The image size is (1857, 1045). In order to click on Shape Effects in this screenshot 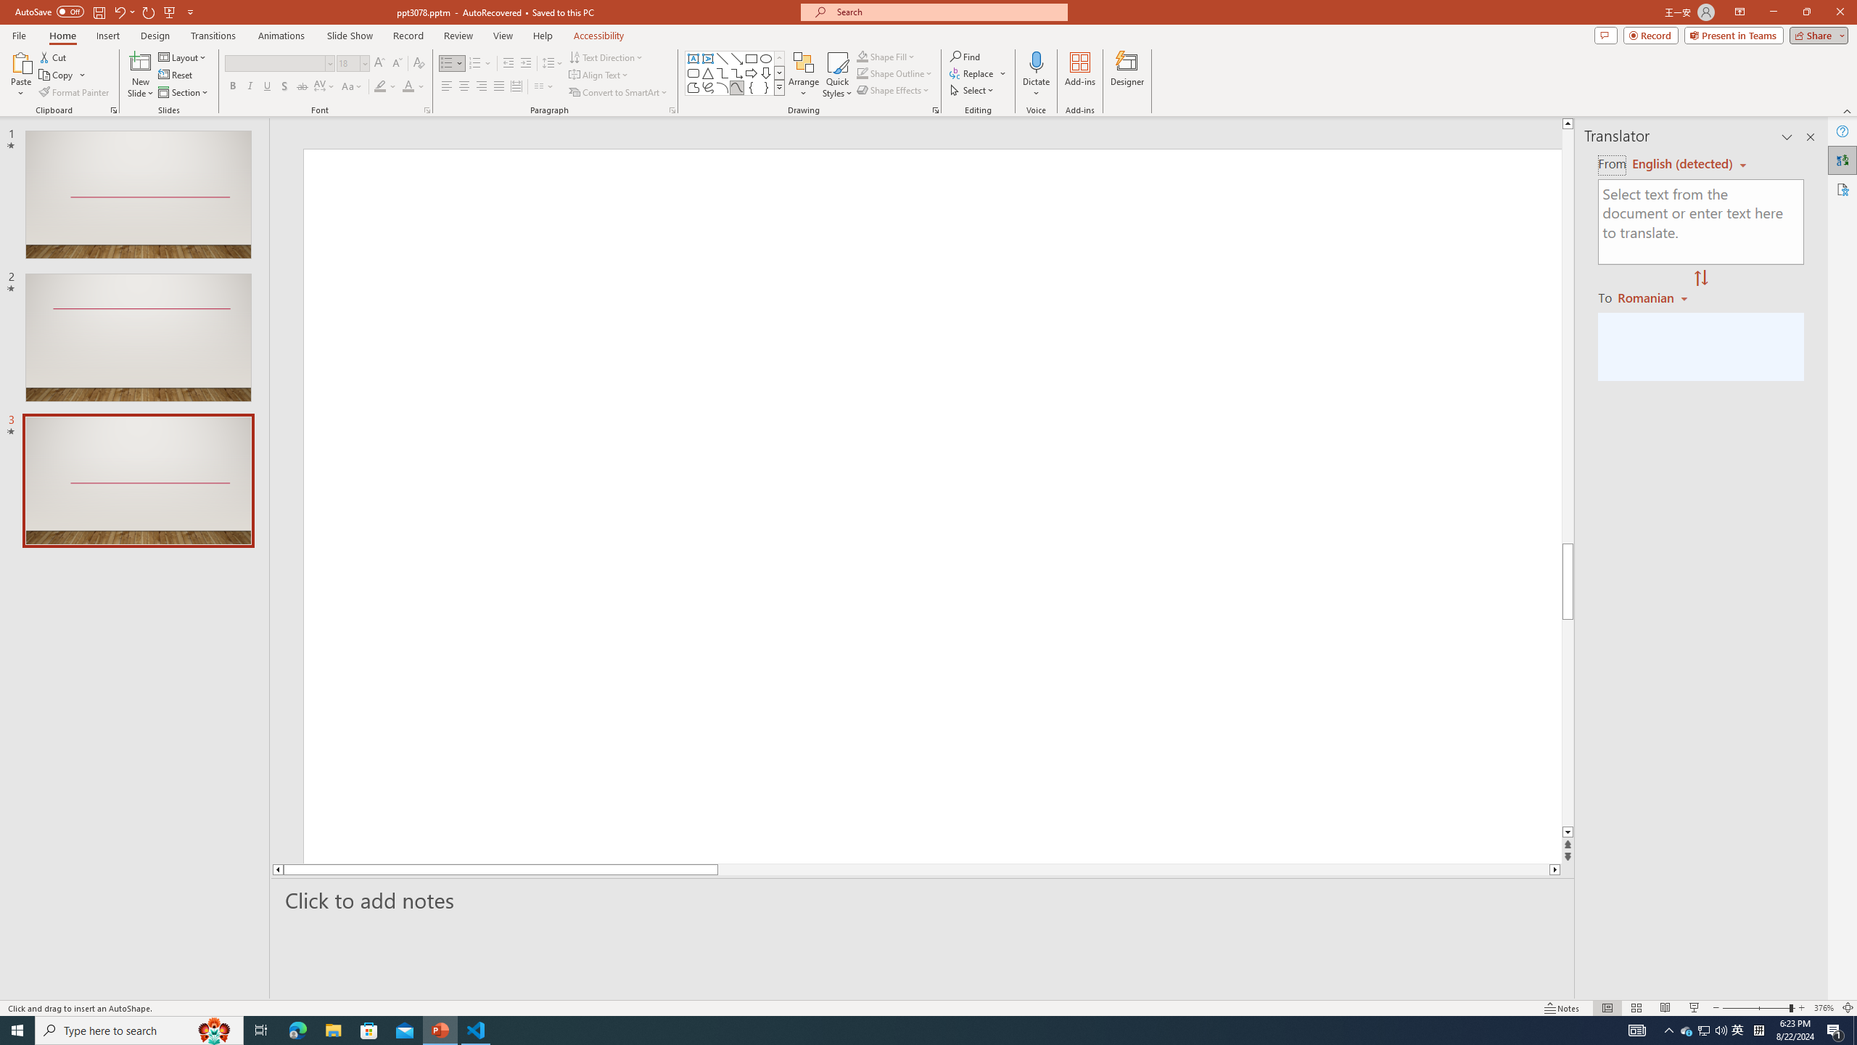, I will do `click(894, 90)`.